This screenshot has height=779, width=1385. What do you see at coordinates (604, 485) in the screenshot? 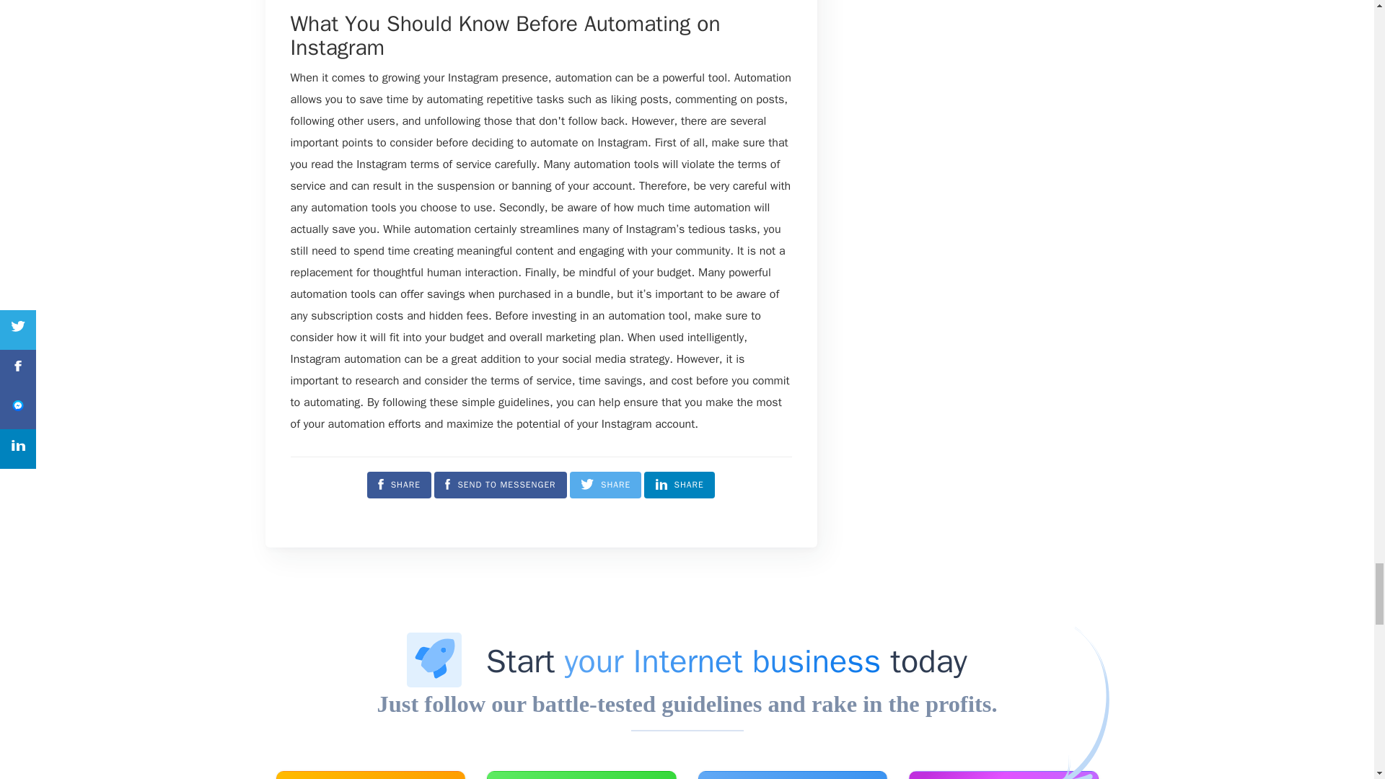
I see `SHARE` at bounding box center [604, 485].